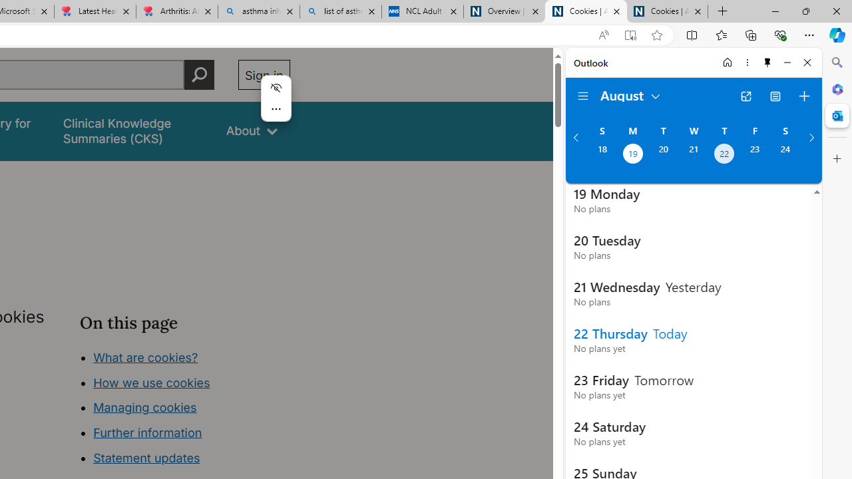 Image resolution: width=852 pixels, height=479 pixels. I want to click on How we use cookies, so click(152, 382).